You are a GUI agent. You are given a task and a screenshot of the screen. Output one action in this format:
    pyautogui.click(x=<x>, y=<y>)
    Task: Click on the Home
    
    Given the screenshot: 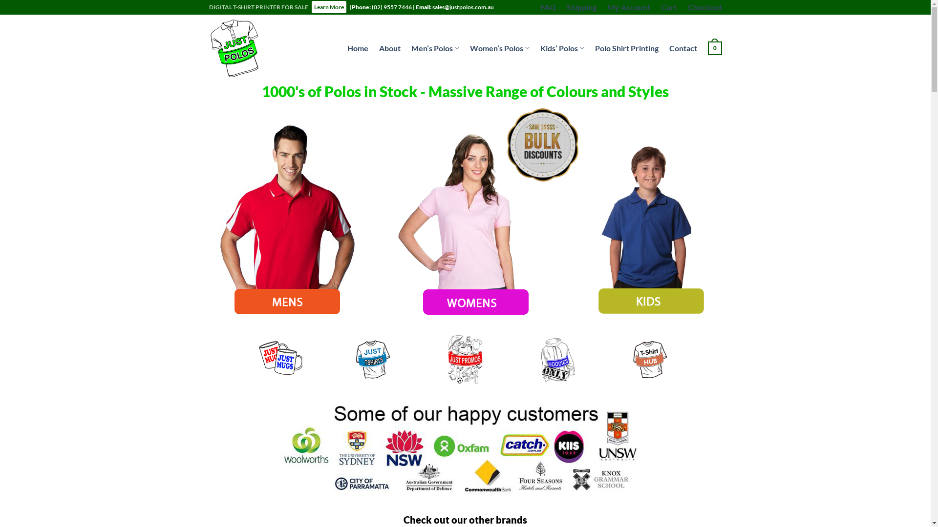 What is the action you would take?
    pyautogui.click(x=358, y=48)
    